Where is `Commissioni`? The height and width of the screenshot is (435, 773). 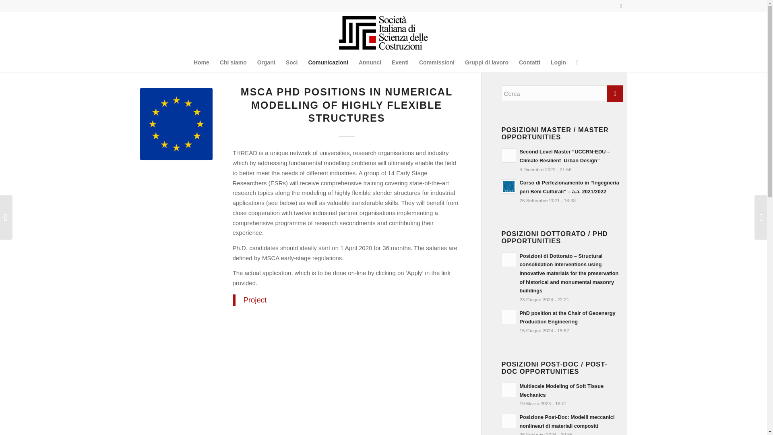 Commissioni is located at coordinates (436, 62).